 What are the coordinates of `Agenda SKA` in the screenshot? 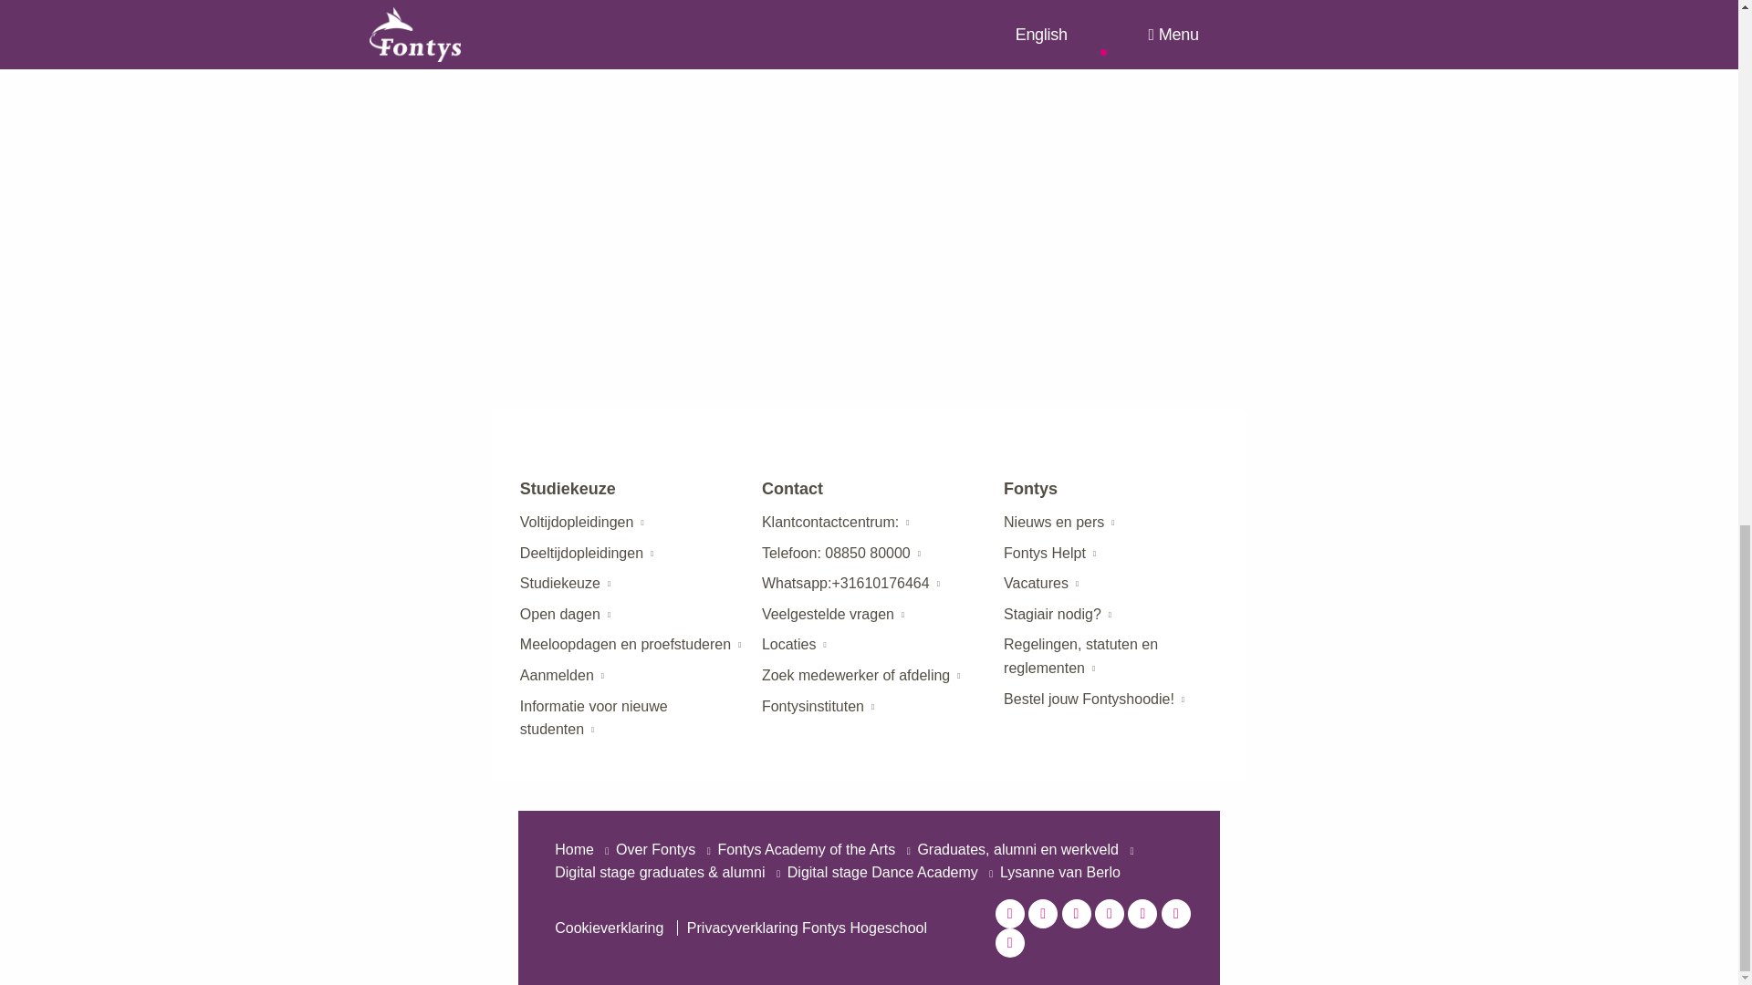 It's located at (625, 644).